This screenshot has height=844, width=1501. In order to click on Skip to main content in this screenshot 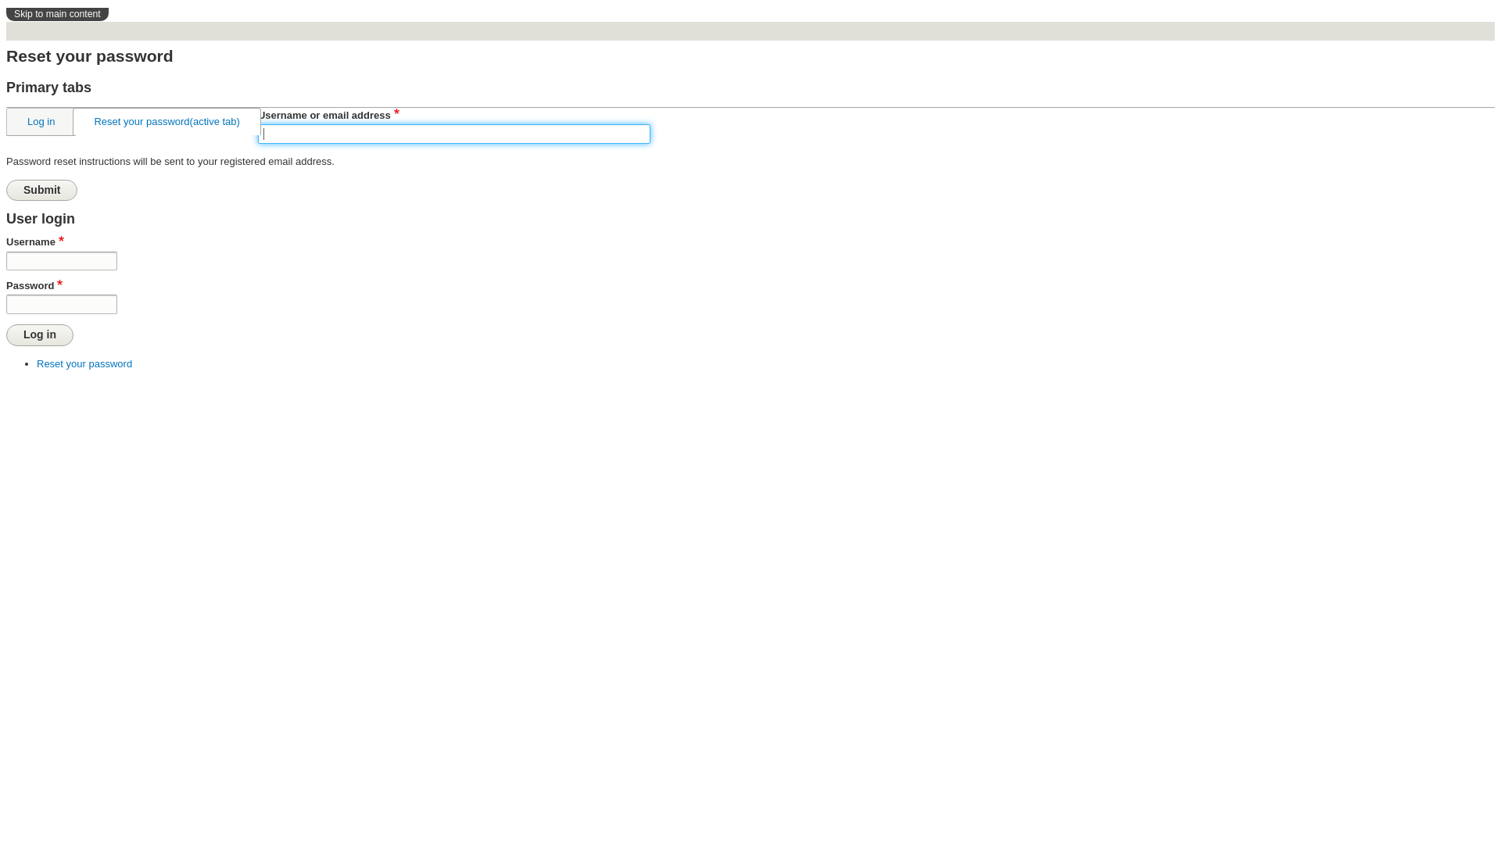, I will do `click(58, 14)`.